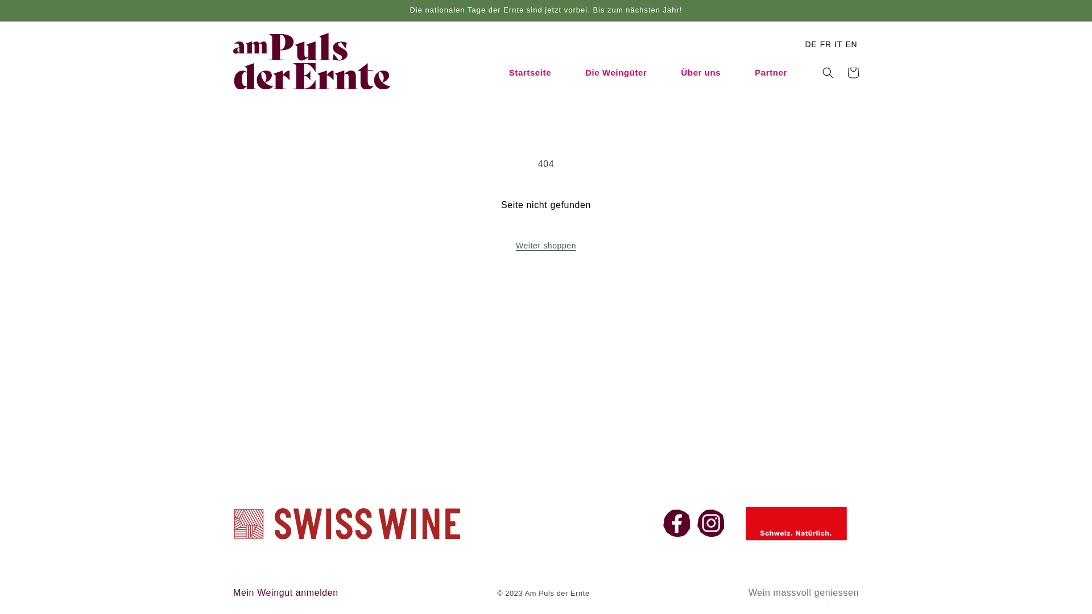 The image size is (1092, 614). I want to click on Am Puls der Ernte, so click(557, 594).